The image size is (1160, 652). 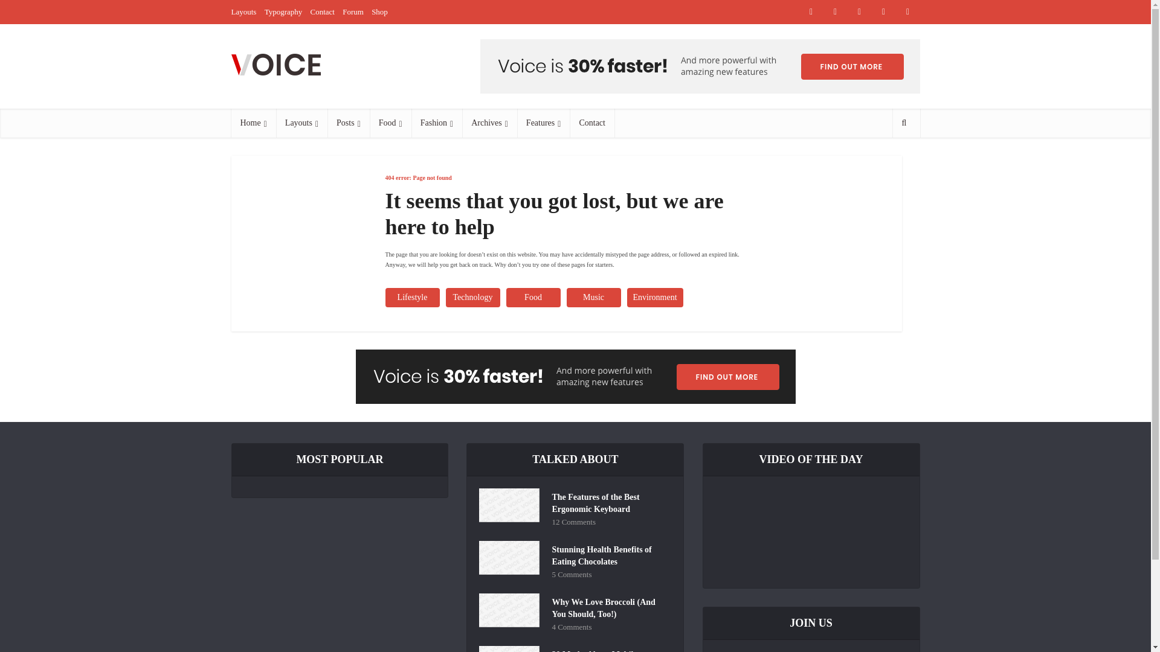 What do you see at coordinates (301, 123) in the screenshot?
I see `Layouts` at bounding box center [301, 123].